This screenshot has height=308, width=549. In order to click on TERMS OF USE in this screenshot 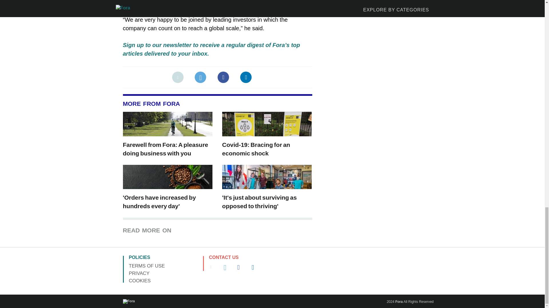, I will do `click(146, 266)`.